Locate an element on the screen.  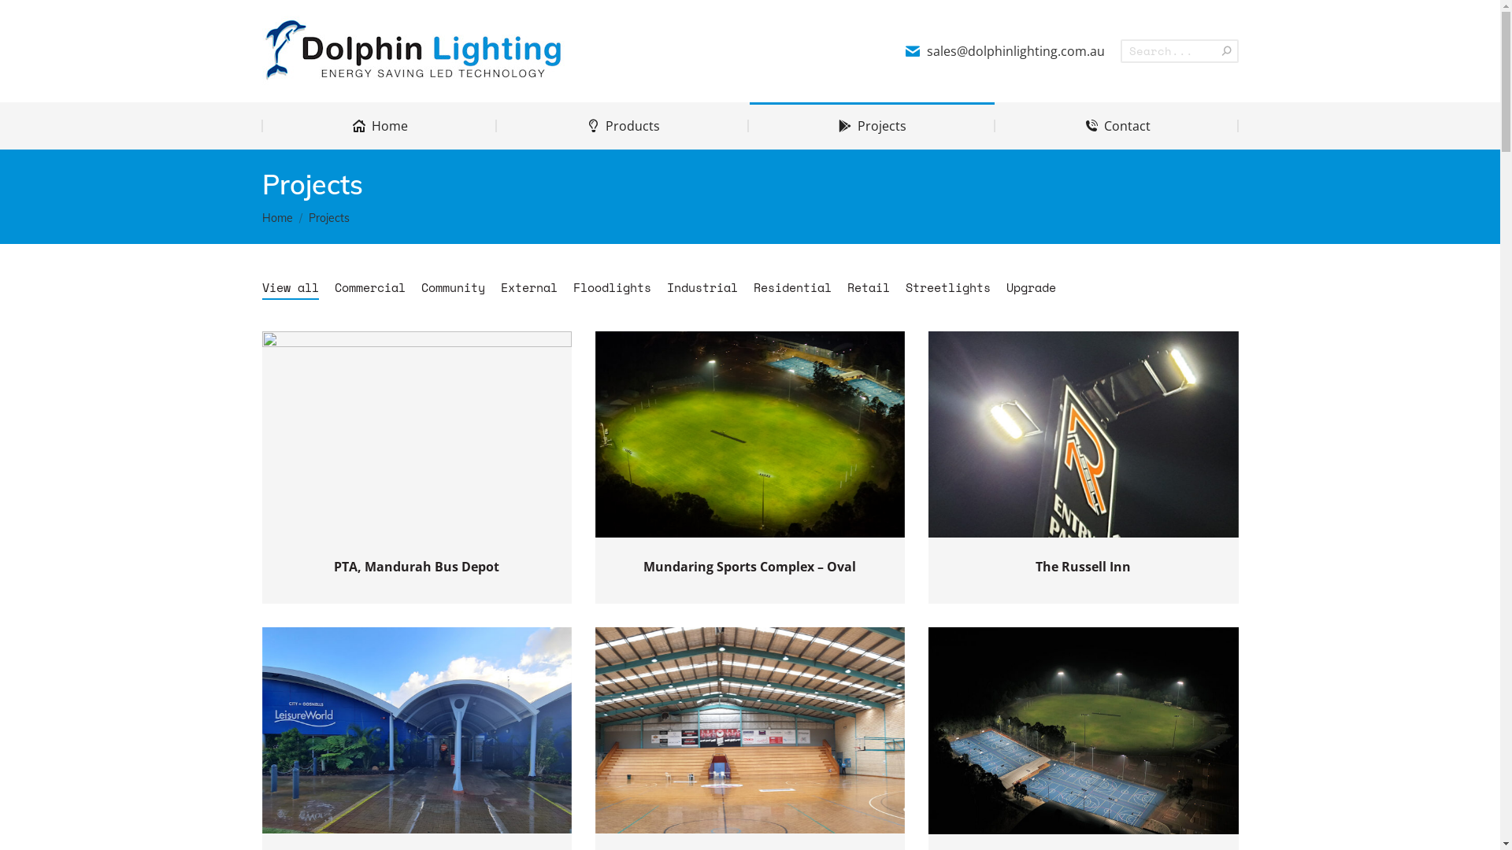
The Russell Inn 4 is located at coordinates (1084, 434).